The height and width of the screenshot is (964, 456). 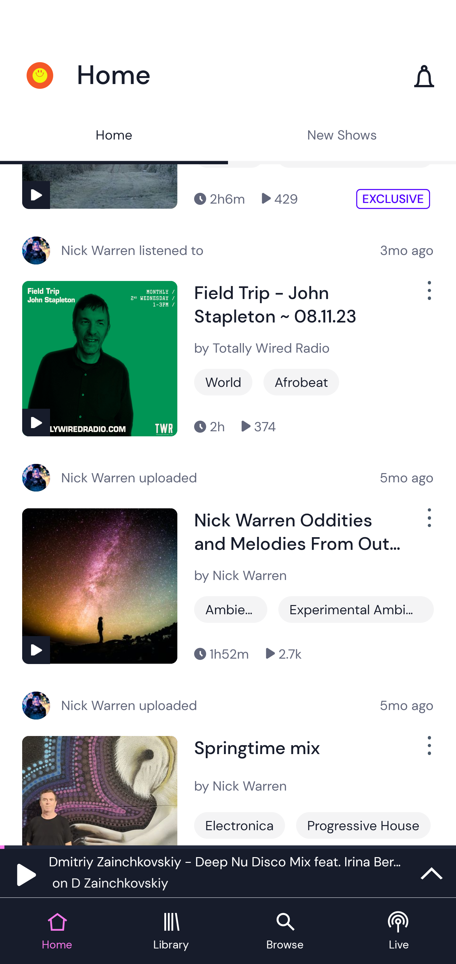 What do you see at coordinates (356, 609) in the screenshot?
I see `Experimental Ambient` at bounding box center [356, 609].